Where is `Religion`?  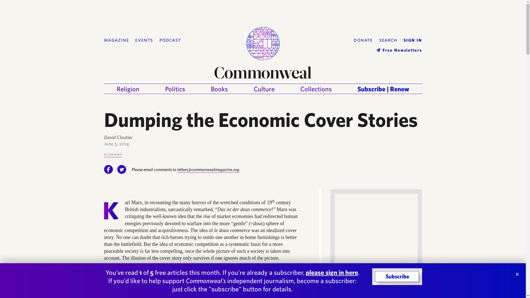
Religion is located at coordinates (128, 89).